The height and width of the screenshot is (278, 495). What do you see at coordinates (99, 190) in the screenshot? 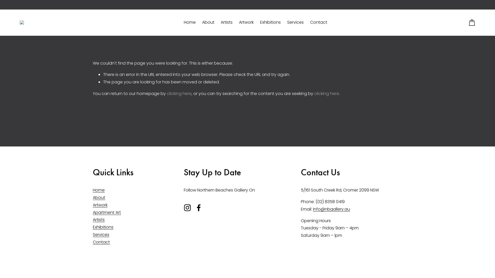
I see `Home` at bounding box center [99, 190].